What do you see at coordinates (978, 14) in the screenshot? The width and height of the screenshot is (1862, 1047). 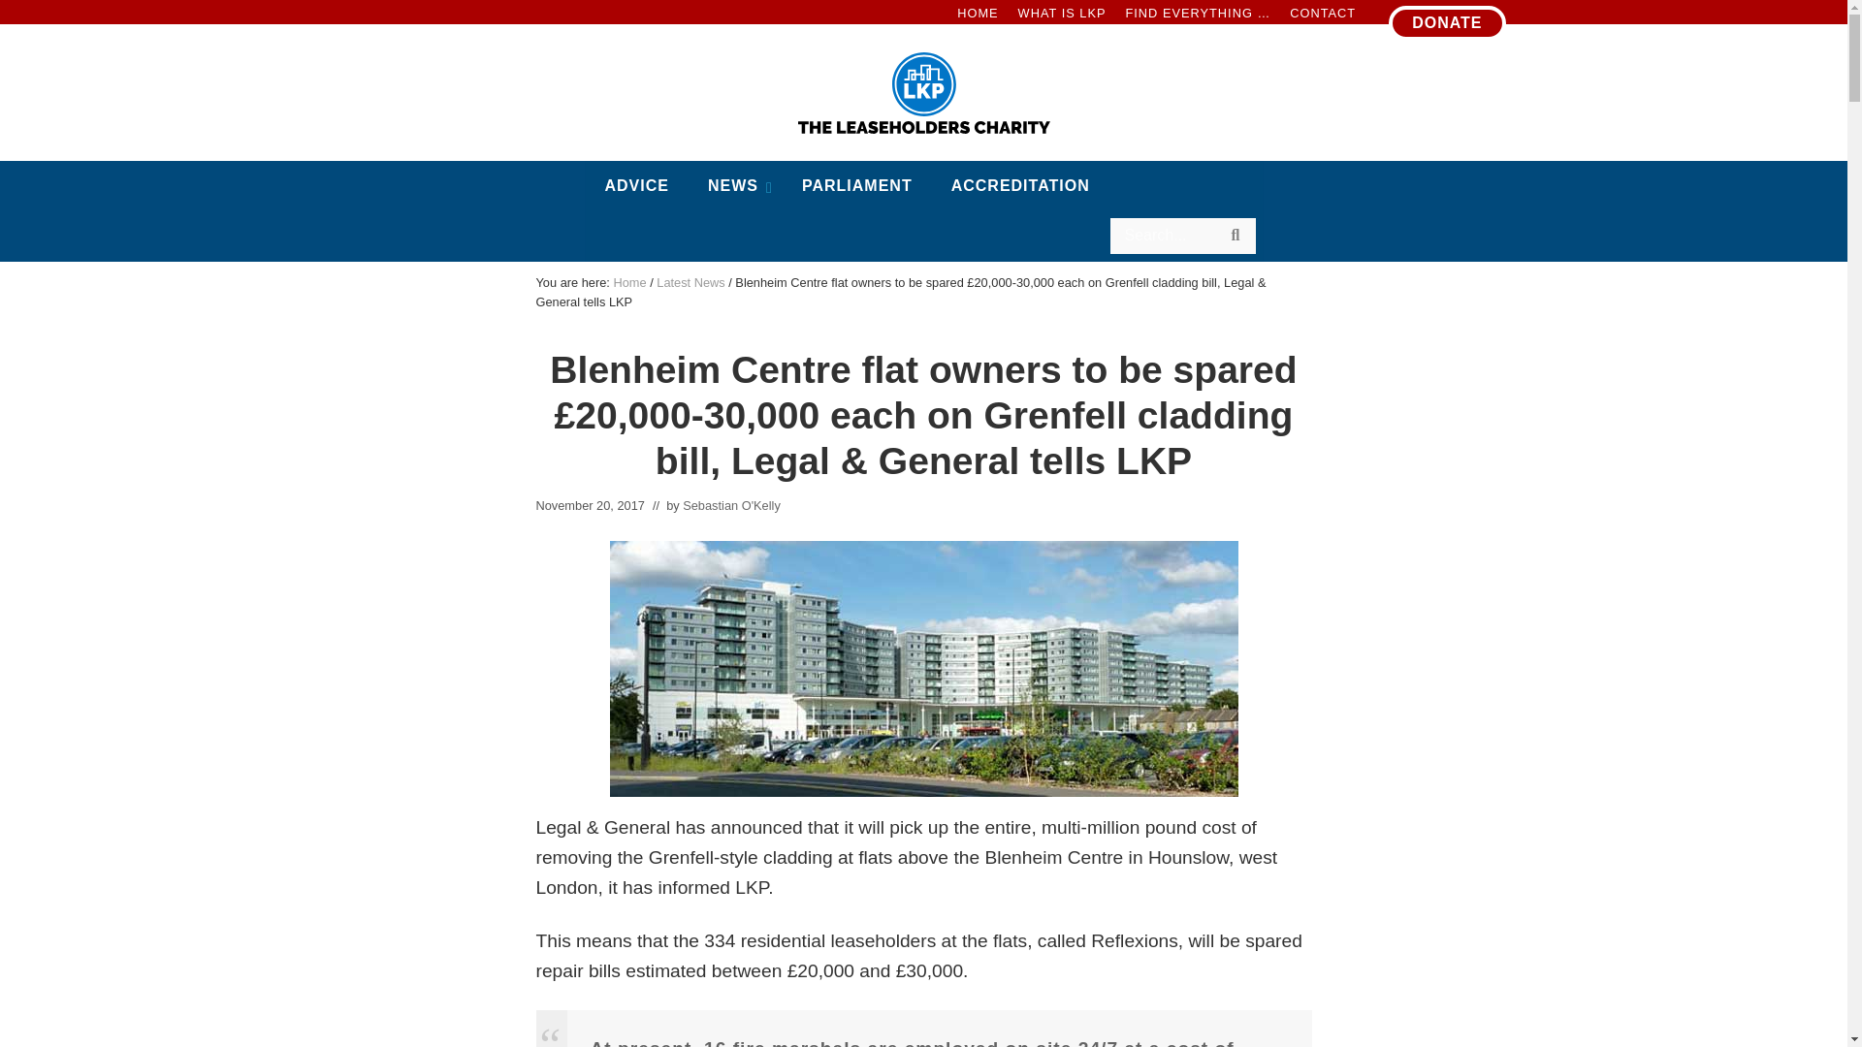 I see `WHAT IS LKP` at bounding box center [978, 14].